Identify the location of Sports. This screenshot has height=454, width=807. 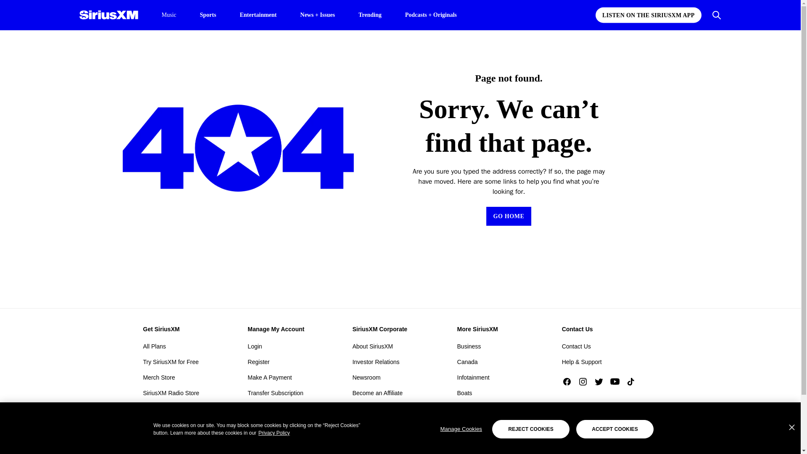
(208, 14).